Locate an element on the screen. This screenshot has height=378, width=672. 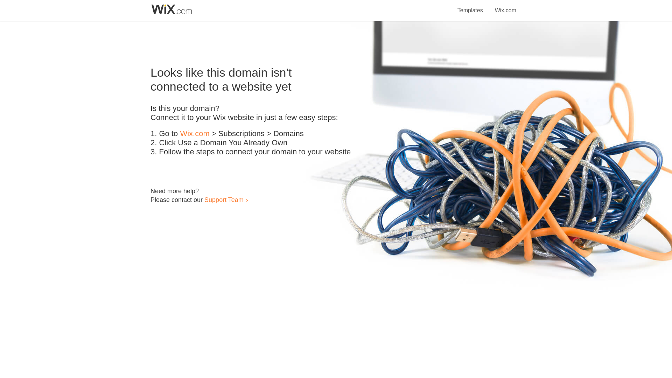
Wix.com is located at coordinates (195, 134).